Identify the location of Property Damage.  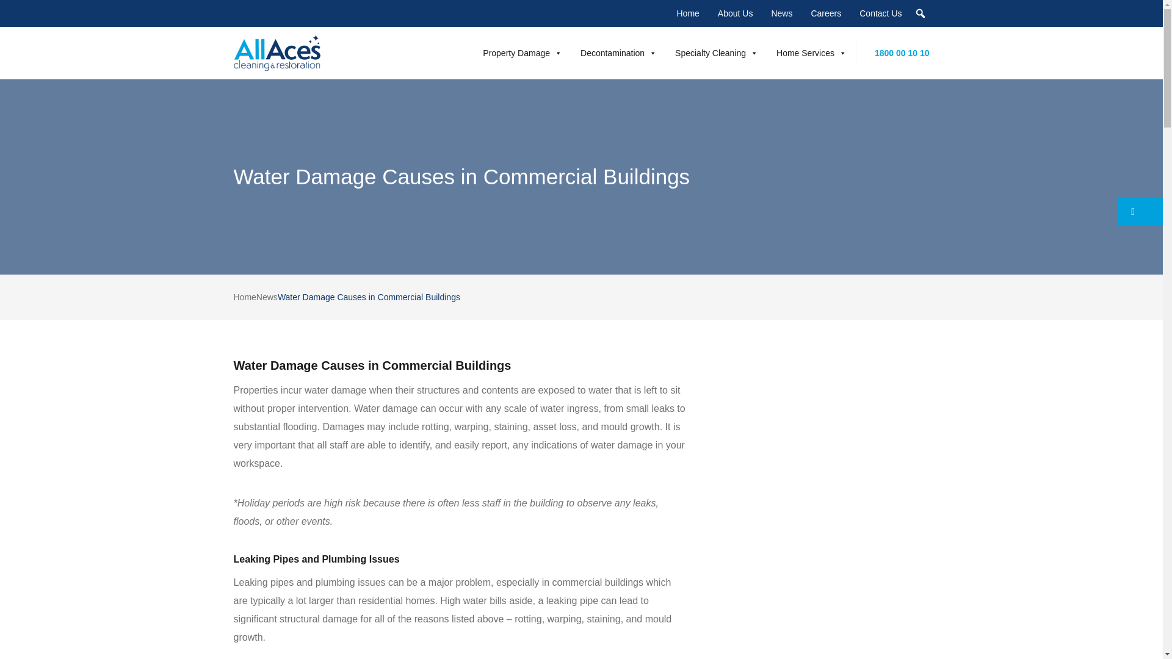
(523, 52).